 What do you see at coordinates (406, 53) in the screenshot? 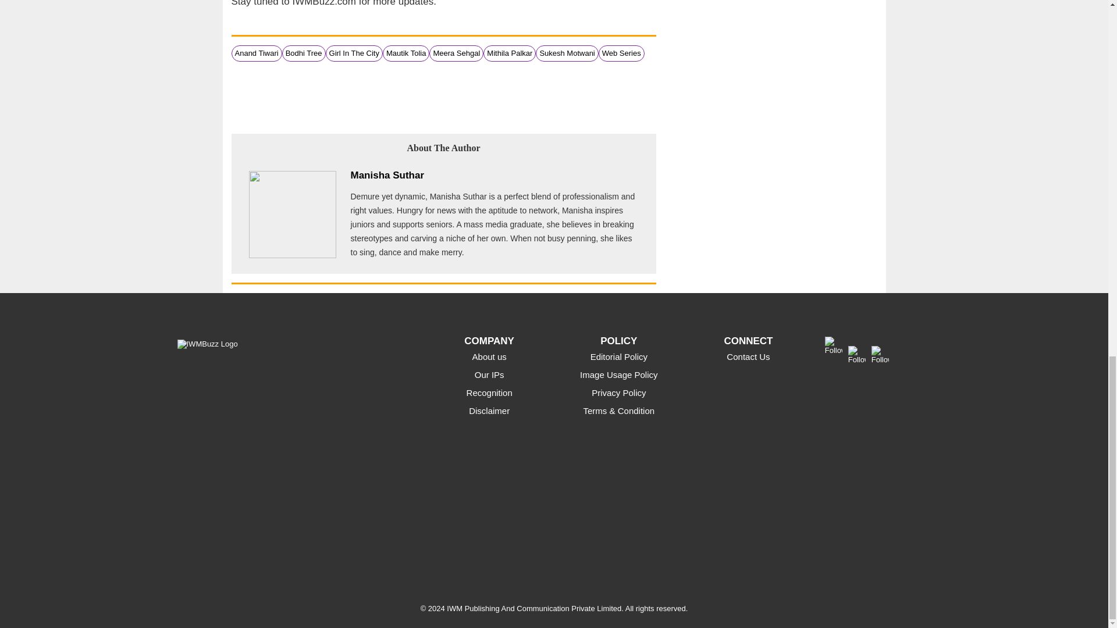
I see `Mautik Tolia` at bounding box center [406, 53].